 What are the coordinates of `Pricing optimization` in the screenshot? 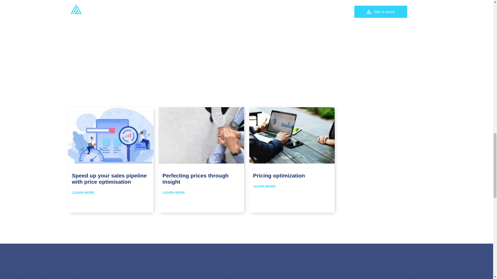 It's located at (279, 176).